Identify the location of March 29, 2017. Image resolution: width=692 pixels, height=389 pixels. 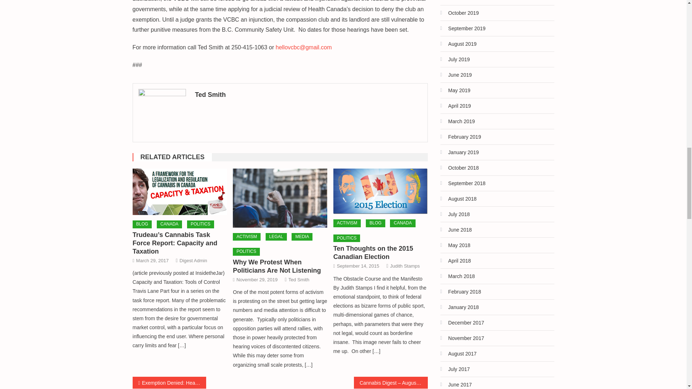
(152, 260).